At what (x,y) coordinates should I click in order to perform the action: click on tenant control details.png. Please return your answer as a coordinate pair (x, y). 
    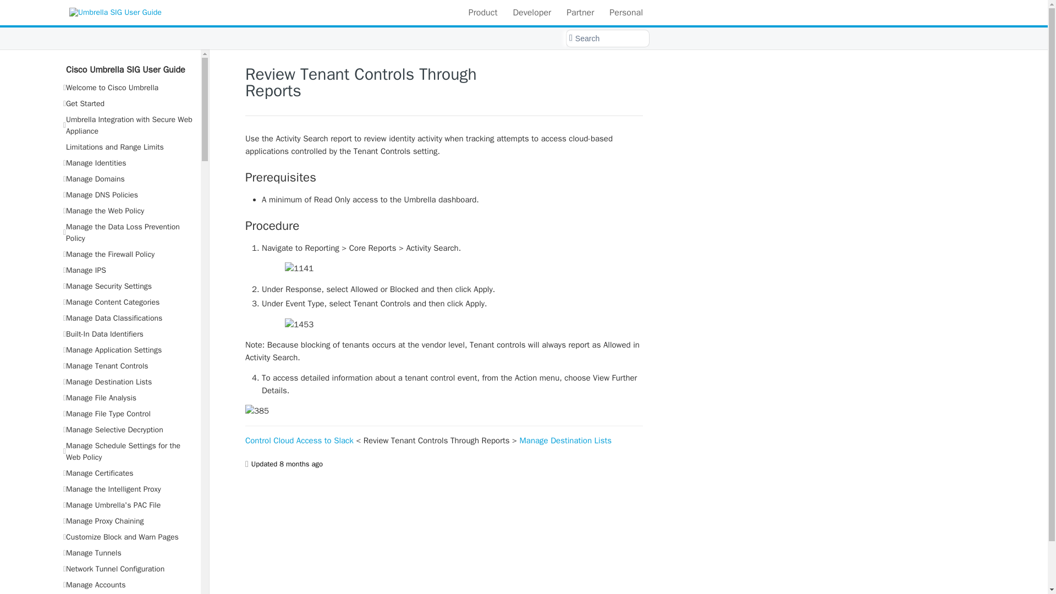
    Looking at the image, I should click on (444, 411).